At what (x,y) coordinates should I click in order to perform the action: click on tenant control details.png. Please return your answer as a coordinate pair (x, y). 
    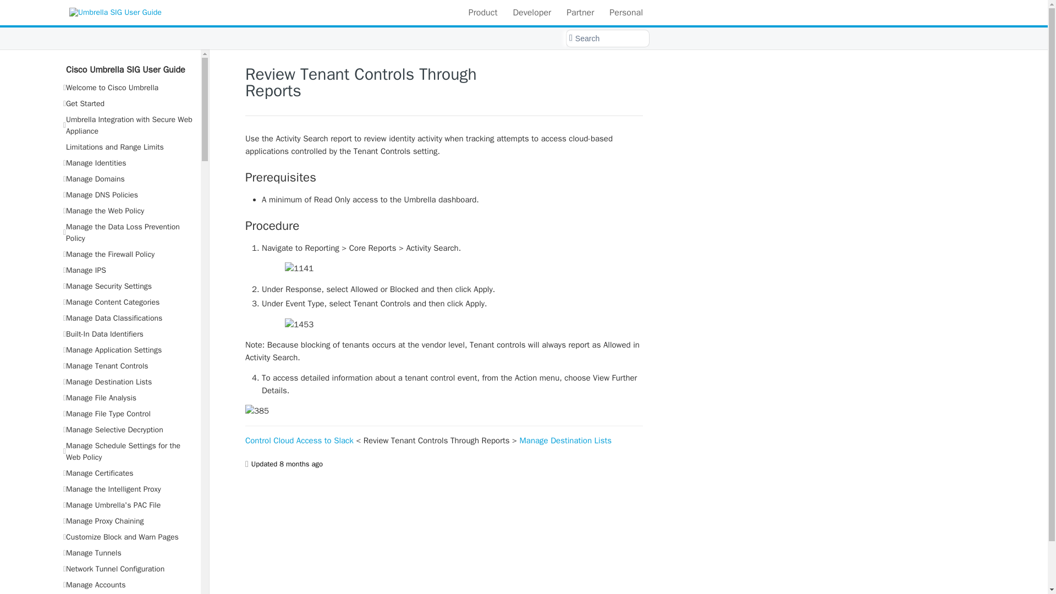
    Looking at the image, I should click on (444, 411).